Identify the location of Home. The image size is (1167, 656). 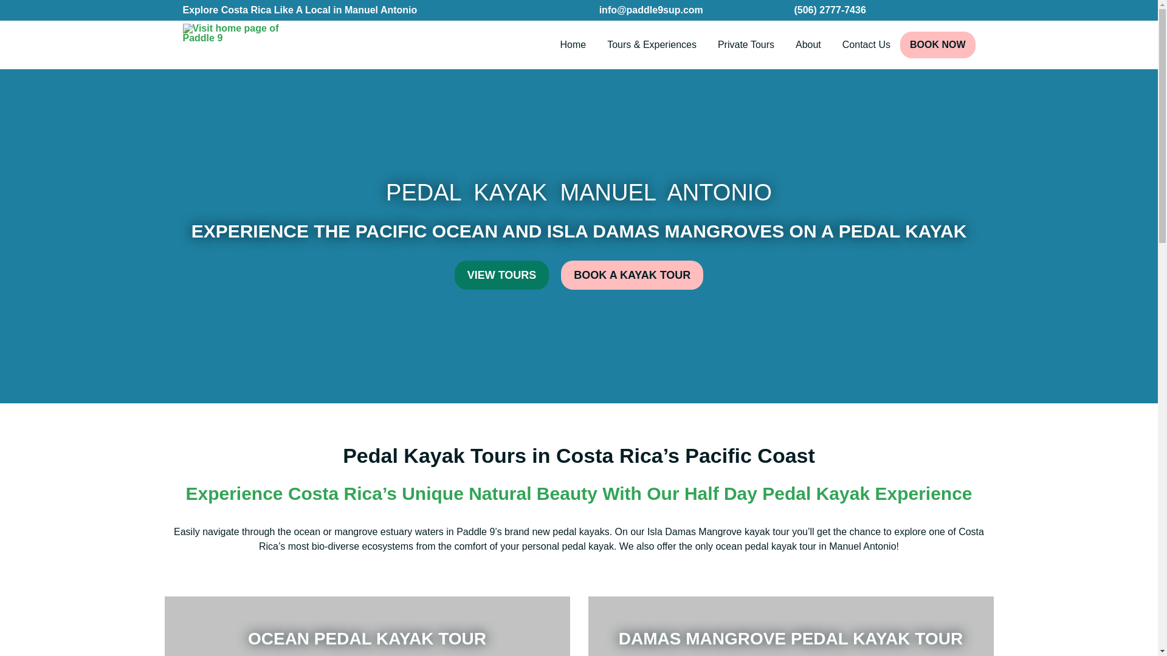
(574, 45).